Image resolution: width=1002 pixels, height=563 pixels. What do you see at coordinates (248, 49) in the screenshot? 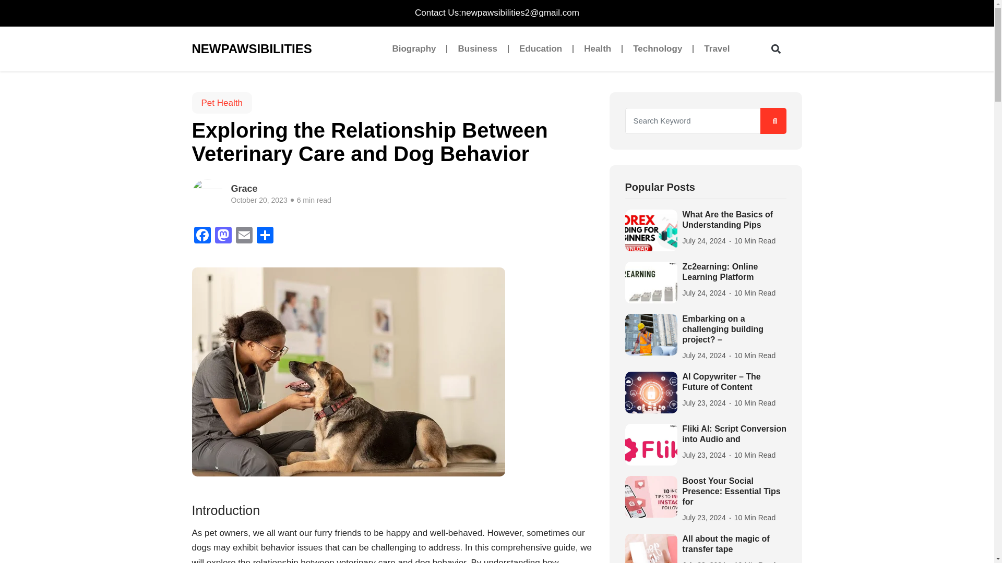
I see `NEWPAWSIBILITIES` at bounding box center [248, 49].